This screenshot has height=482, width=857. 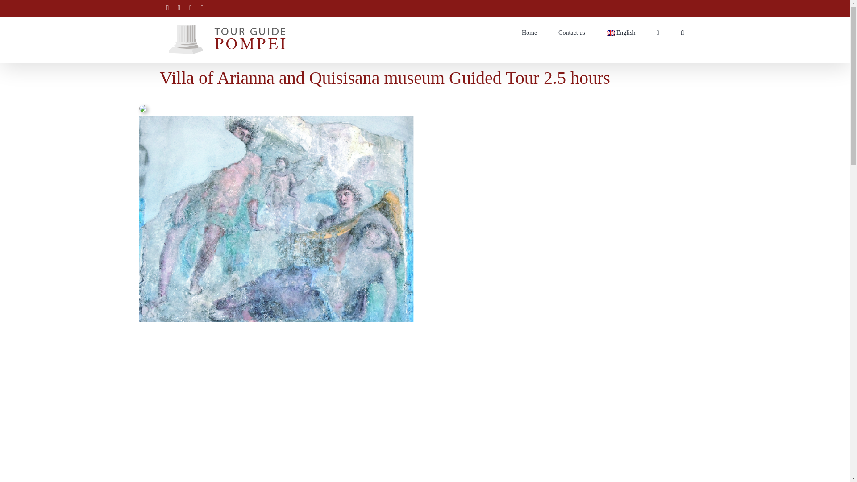 I want to click on English, so click(x=621, y=33).